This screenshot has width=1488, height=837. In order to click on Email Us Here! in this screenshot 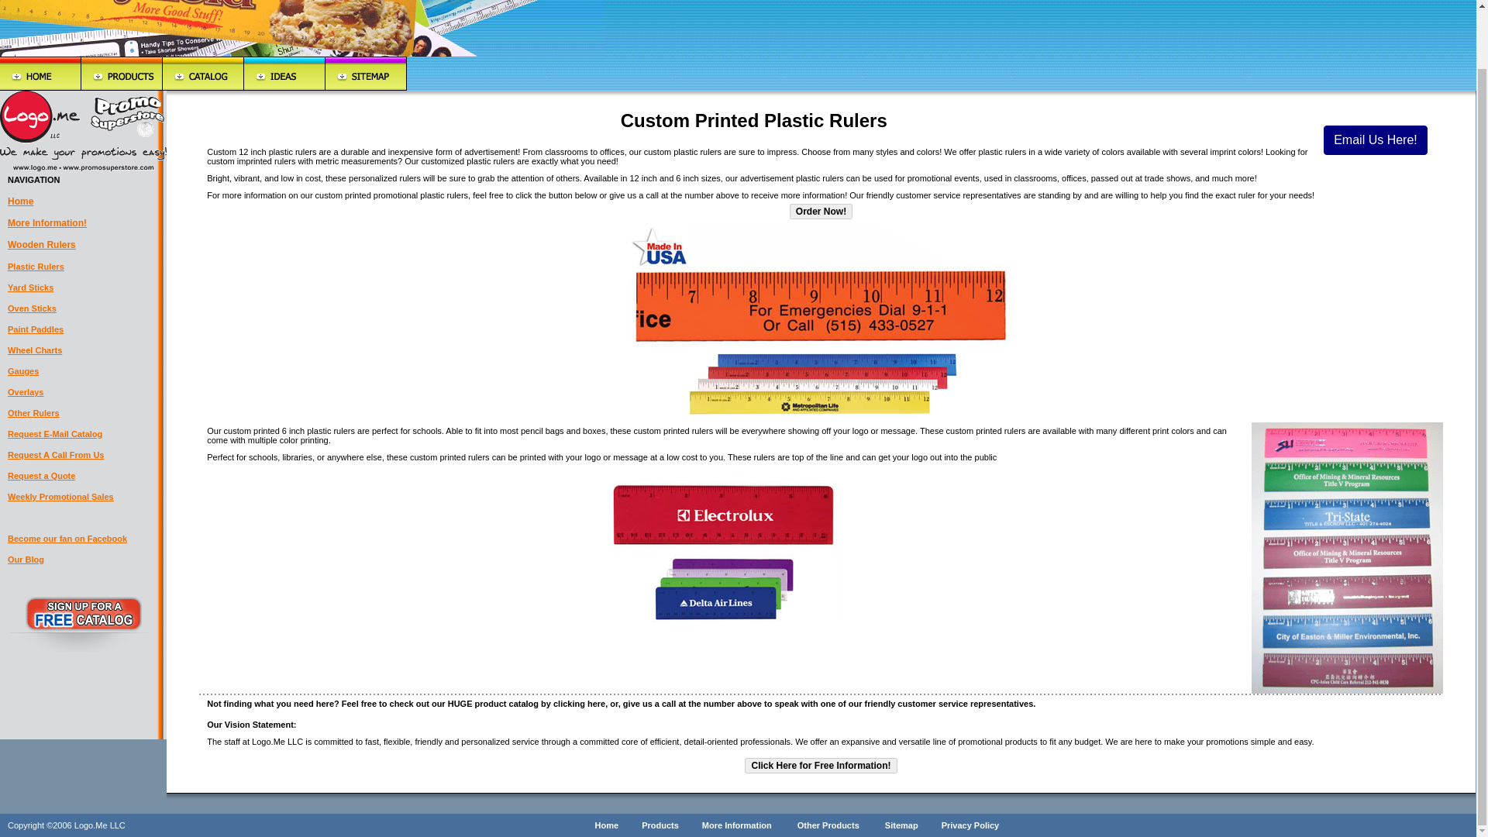, I will do `click(1375, 139)`.